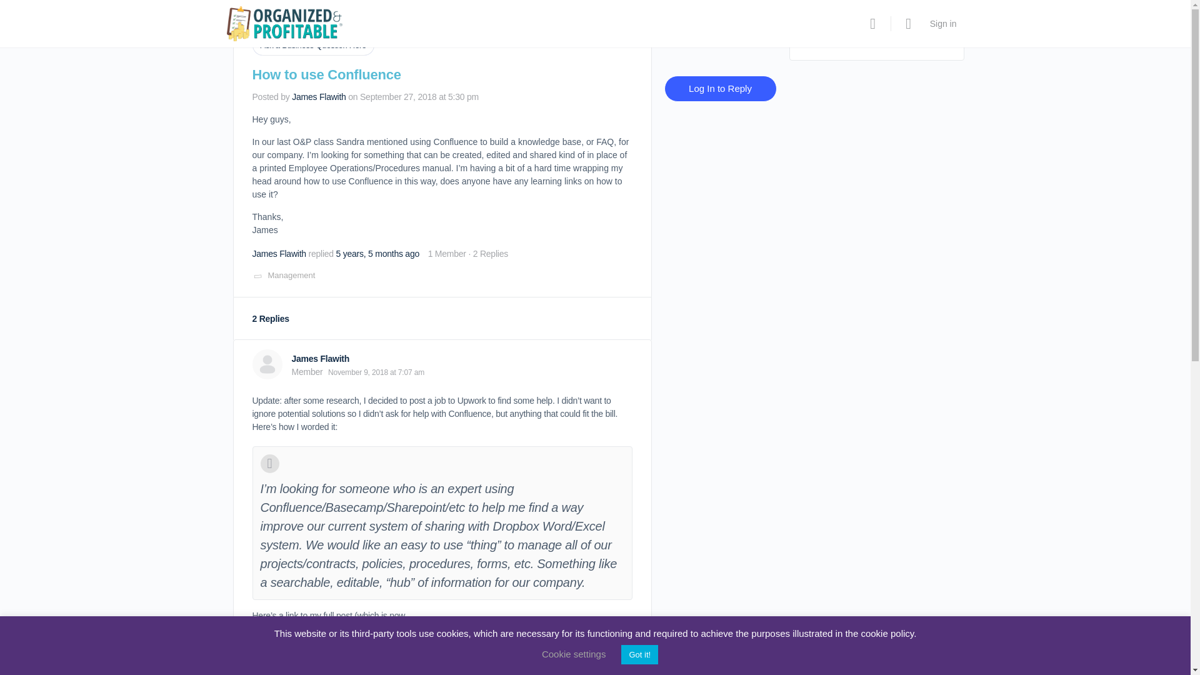  I want to click on 5 years, 5 months ago, so click(377, 254).